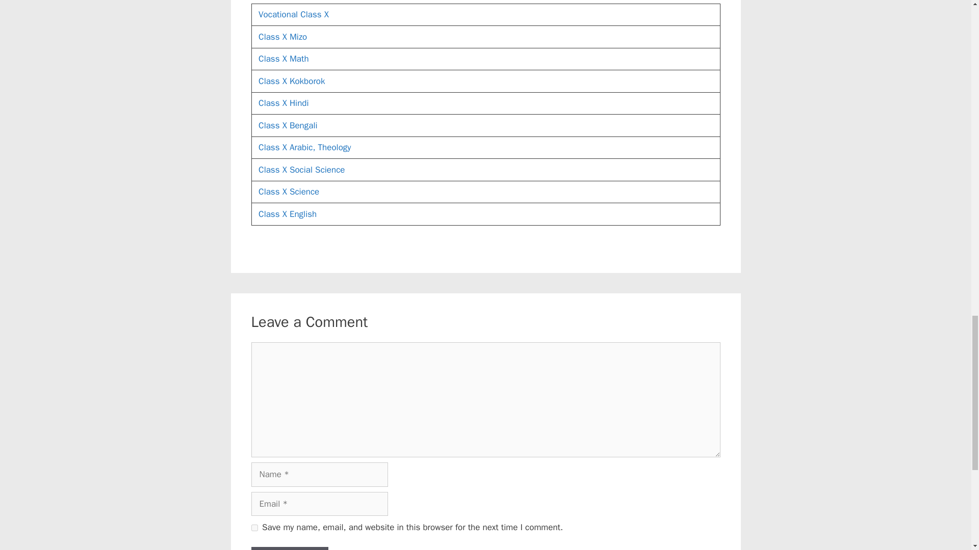 The width and height of the screenshot is (979, 550). What do you see at coordinates (288, 125) in the screenshot?
I see `Class X Bengali` at bounding box center [288, 125].